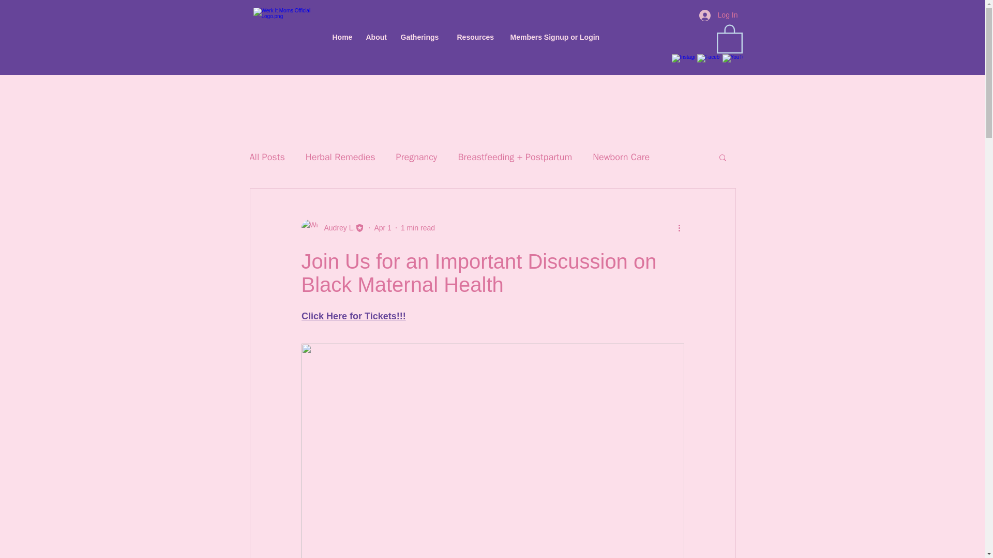  I want to click on Gatherings, so click(423, 37).